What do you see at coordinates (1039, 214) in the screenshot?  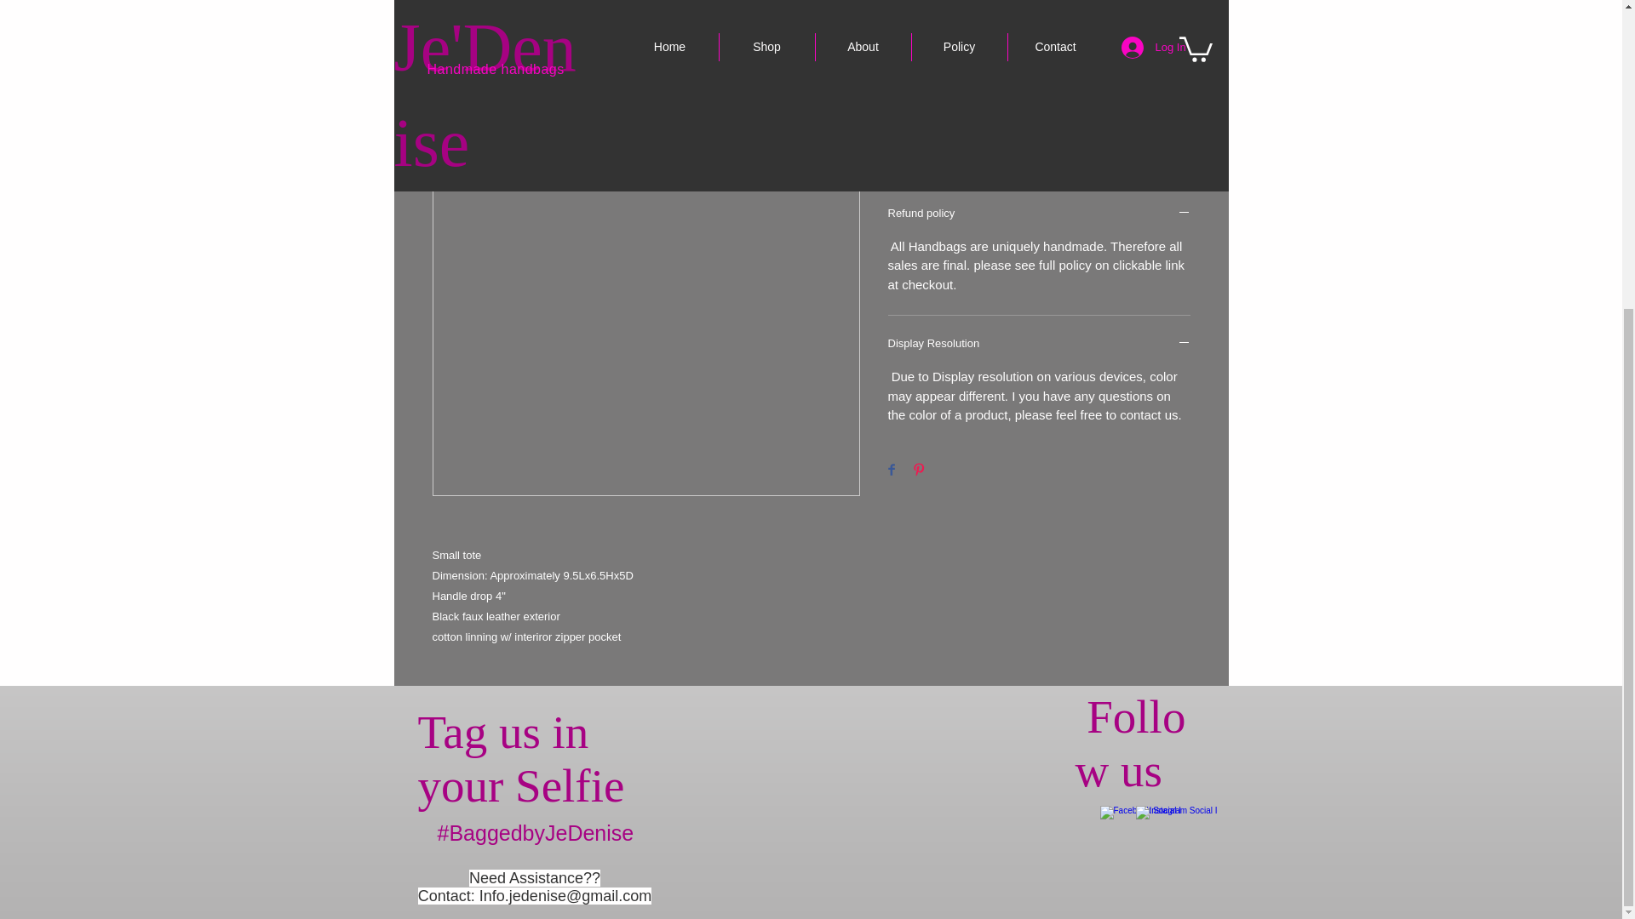 I see `Refund policy` at bounding box center [1039, 214].